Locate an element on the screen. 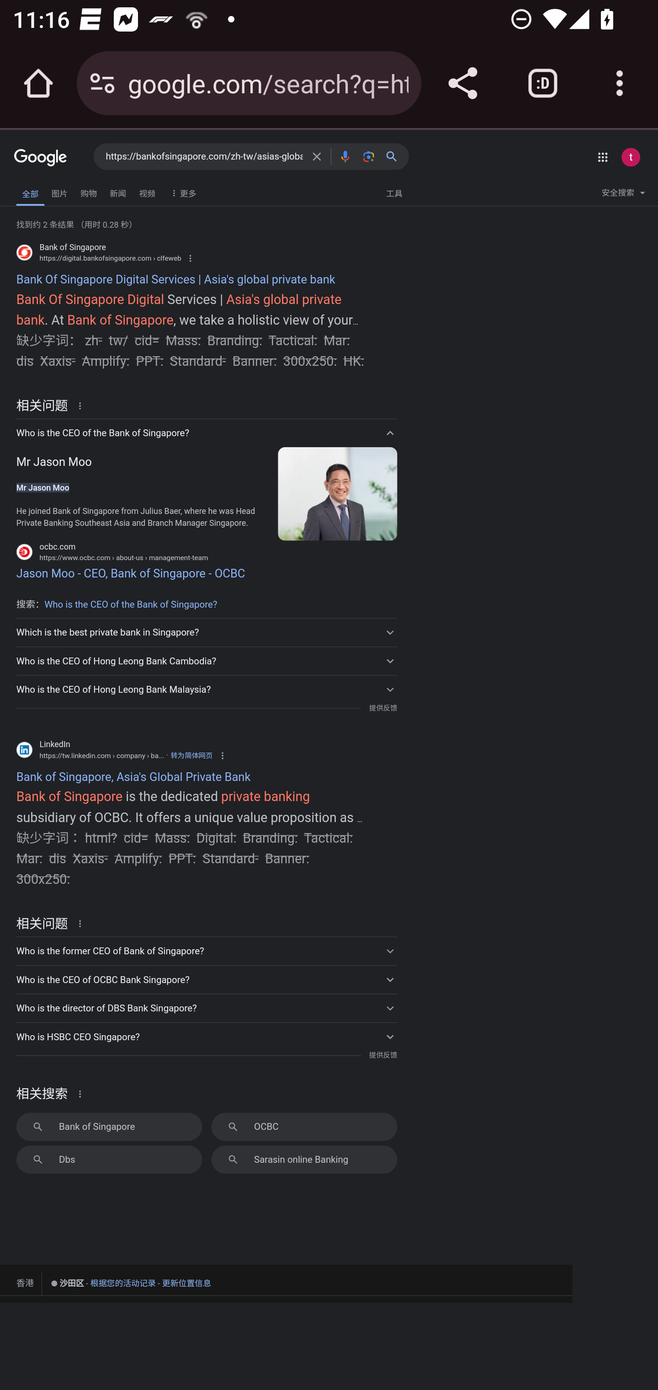 The height and width of the screenshot is (1390, 658). 按语音搜索 is located at coordinates (345, 156).